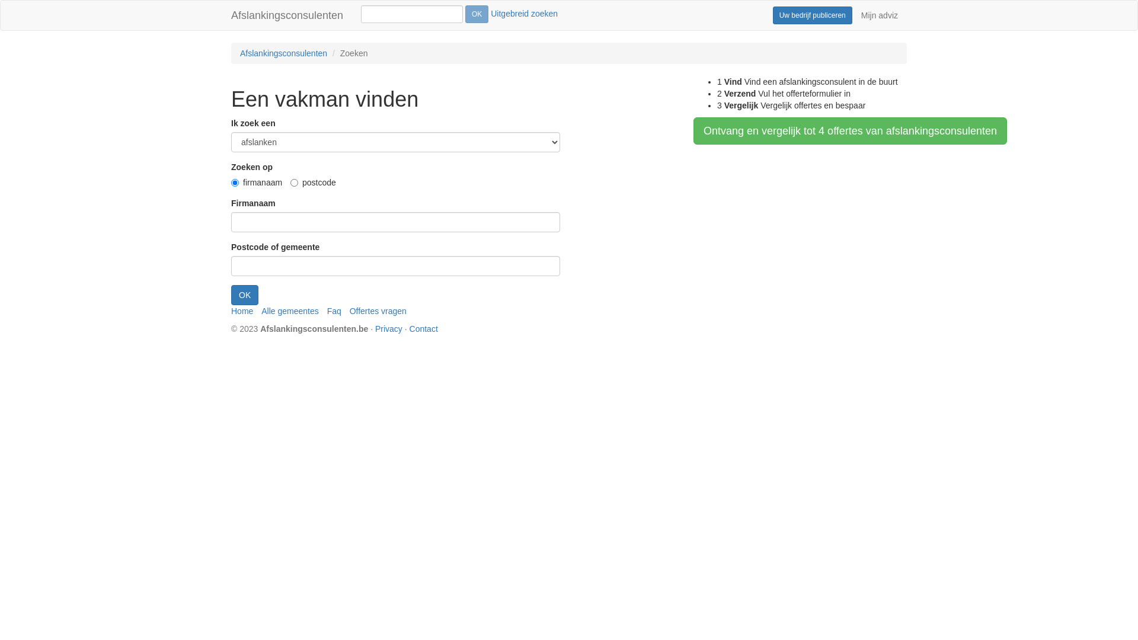 This screenshot has width=1138, height=640. What do you see at coordinates (287, 15) in the screenshot?
I see `Afslankingsconsulenten` at bounding box center [287, 15].